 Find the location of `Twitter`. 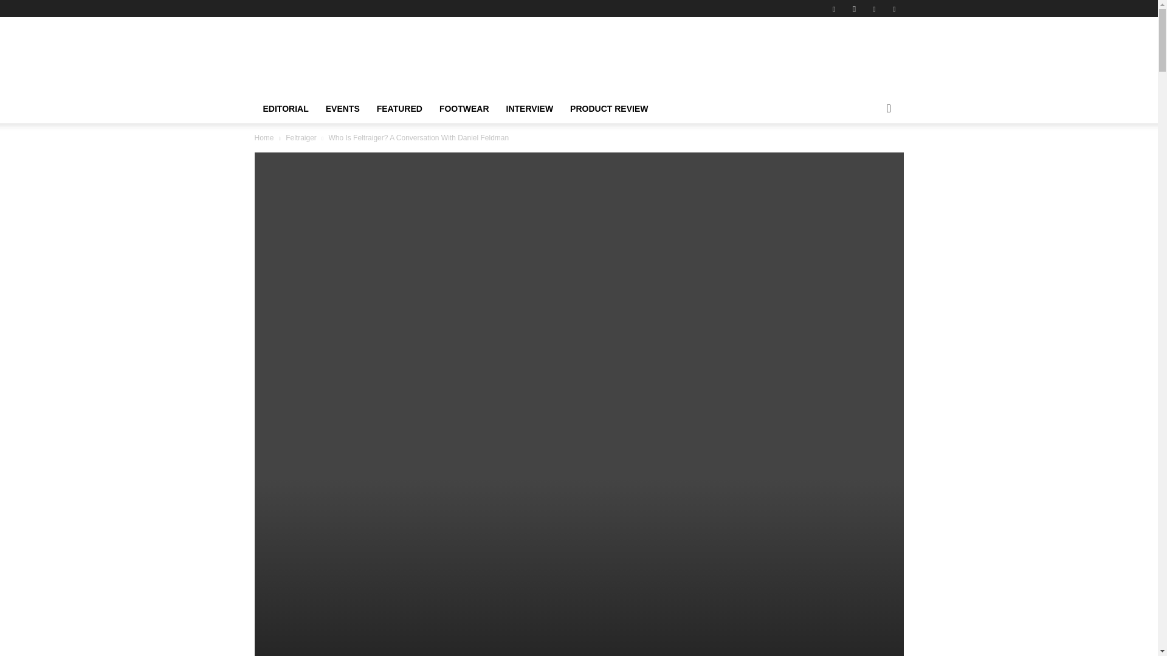

Twitter is located at coordinates (893, 9).